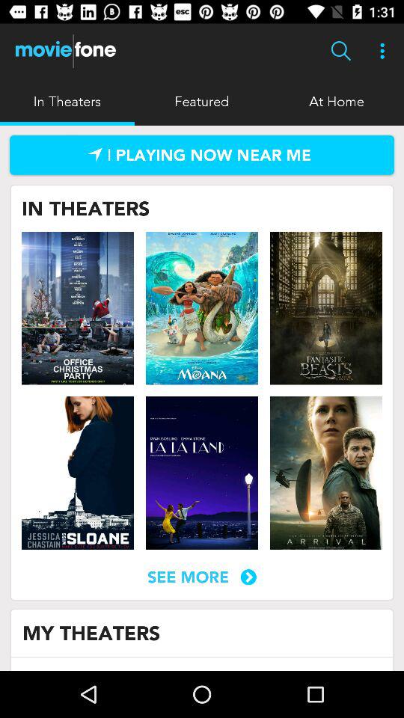 This screenshot has width=404, height=718. Describe the element at coordinates (202, 308) in the screenshot. I see `view content` at that location.